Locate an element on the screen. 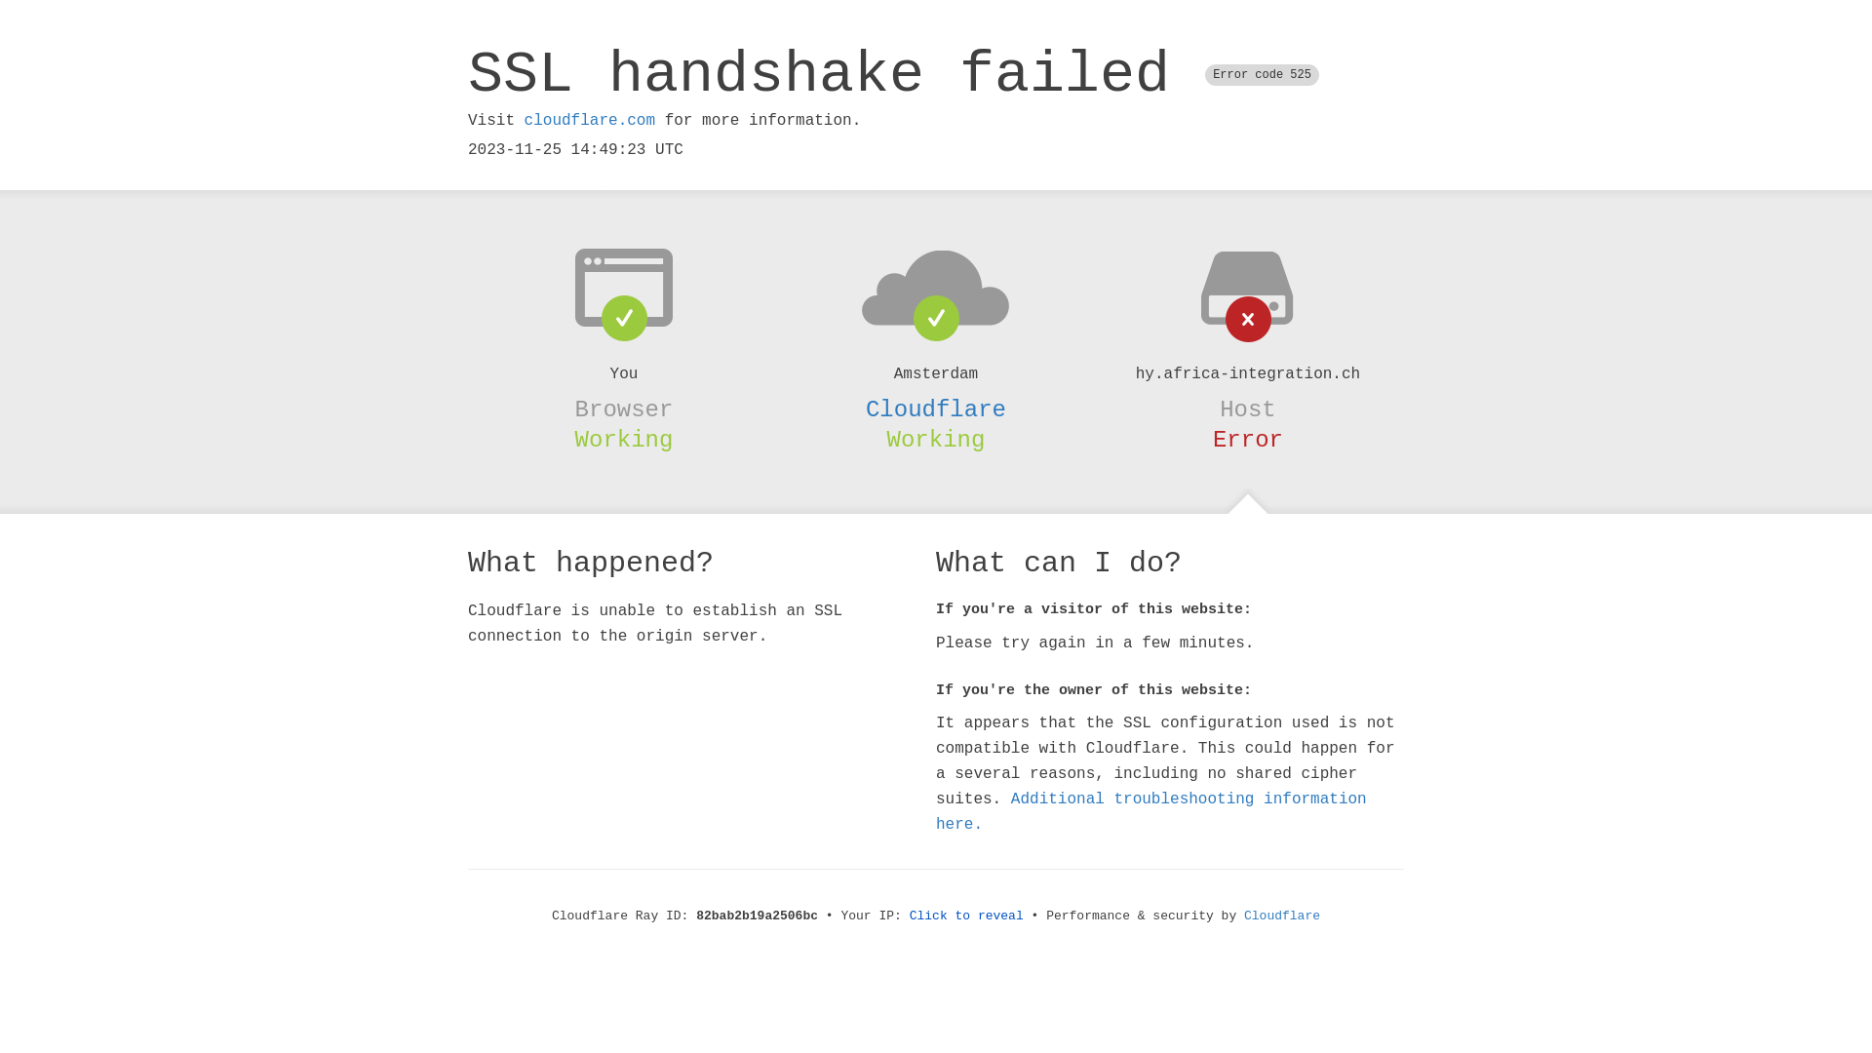 Image resolution: width=1872 pixels, height=1053 pixels. Cloudflare is located at coordinates (936, 409).